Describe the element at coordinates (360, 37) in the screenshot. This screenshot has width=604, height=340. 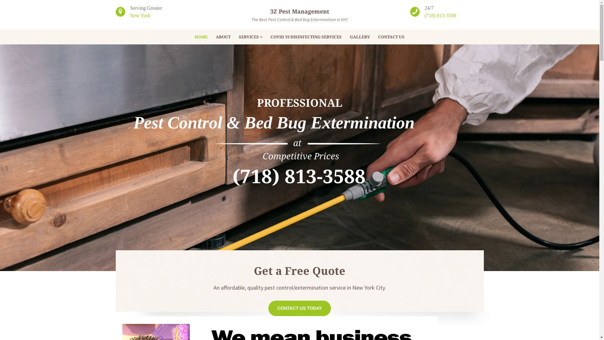
I see `GALLERY` at that location.